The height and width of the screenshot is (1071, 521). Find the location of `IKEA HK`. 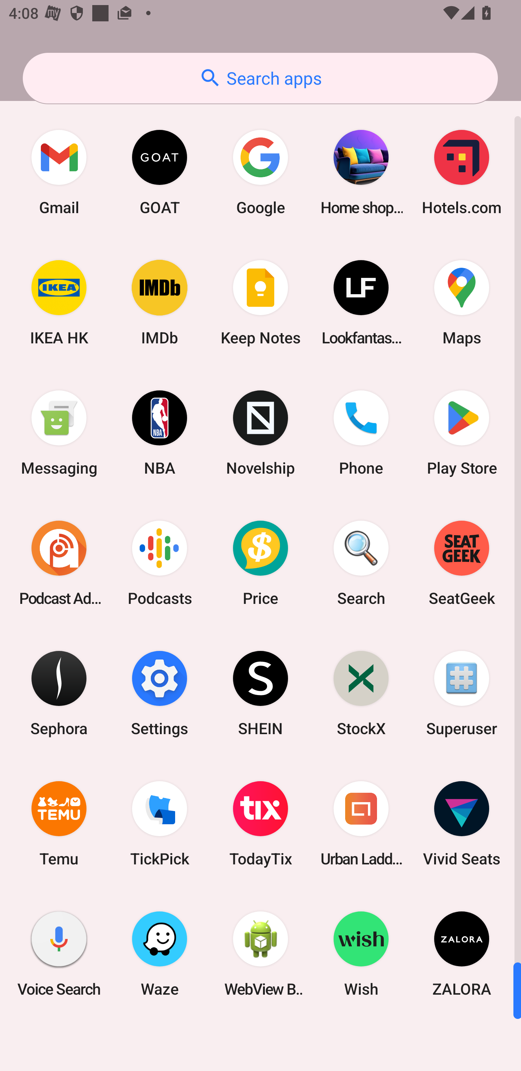

IKEA HK is located at coordinates (59, 302).